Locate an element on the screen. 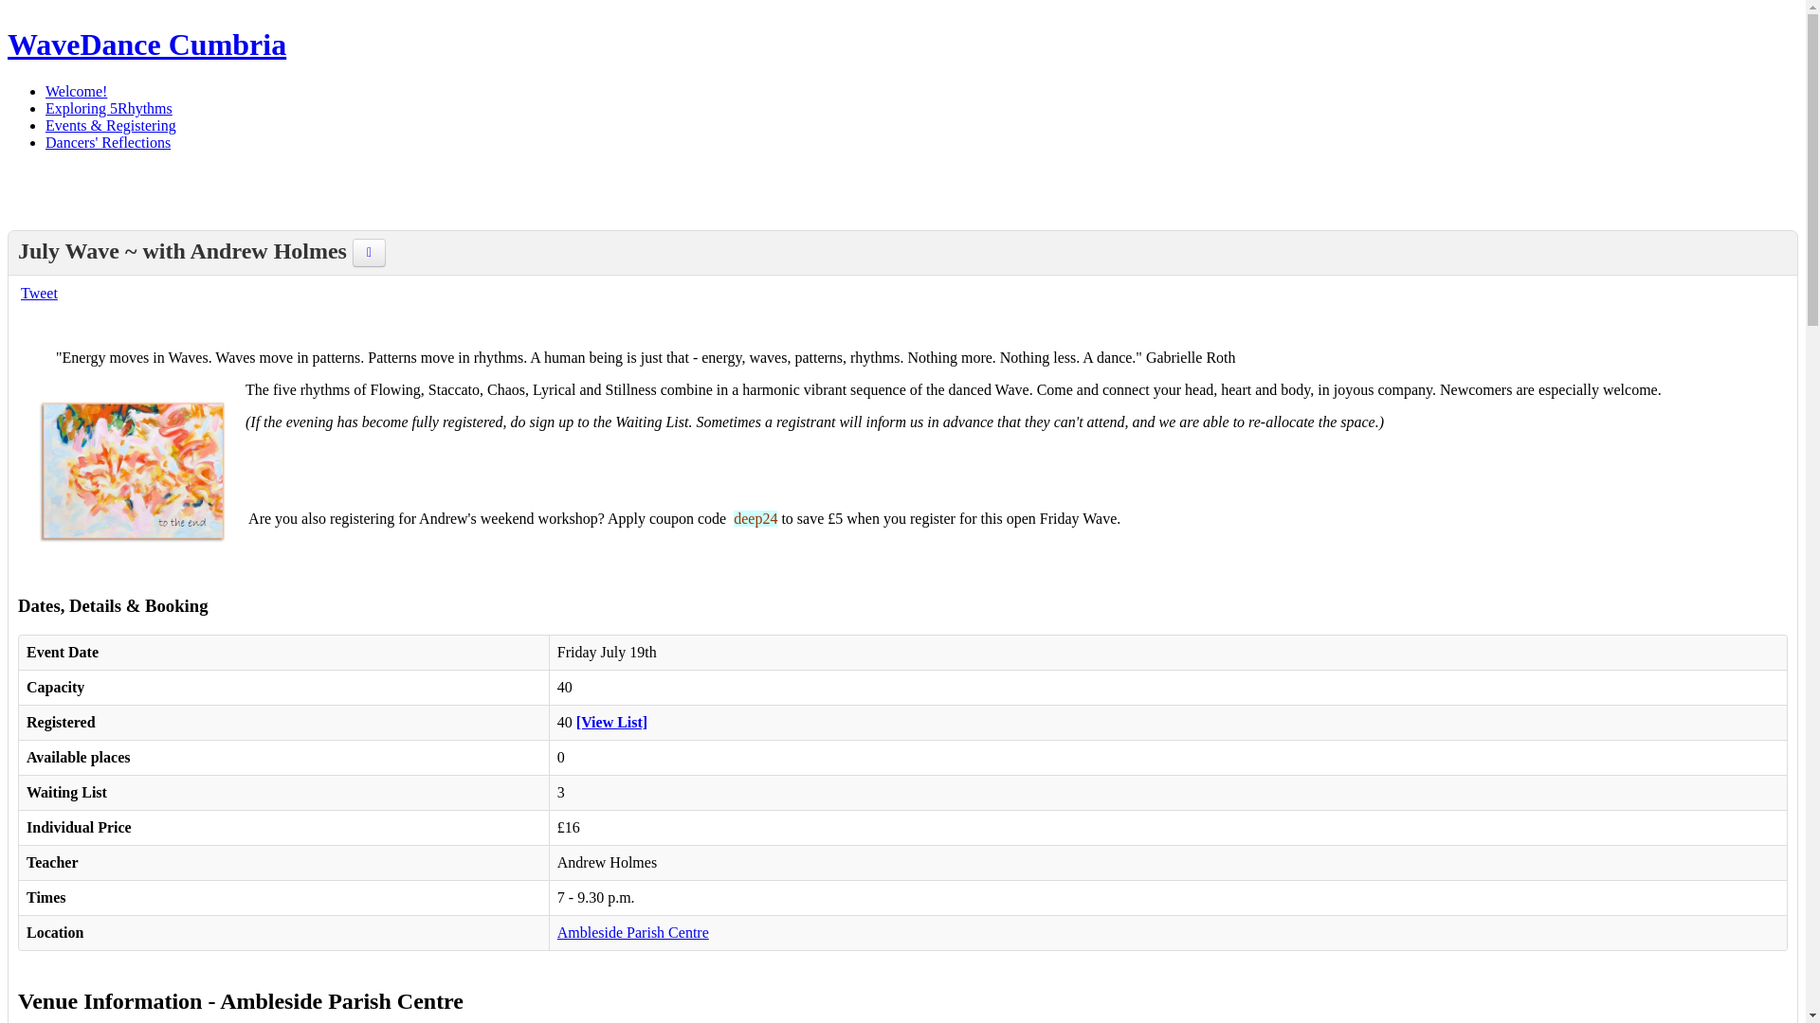  Dancers' Reflections is located at coordinates (108, 142).